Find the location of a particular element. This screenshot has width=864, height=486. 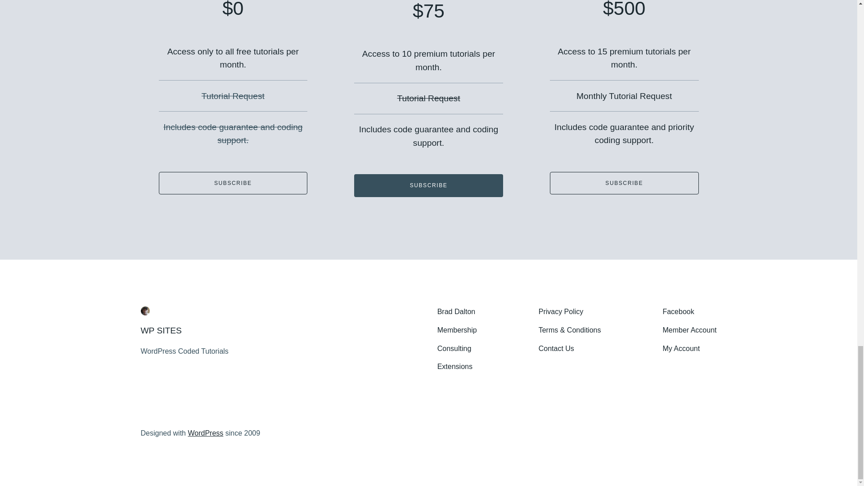

Consulting is located at coordinates (454, 349).